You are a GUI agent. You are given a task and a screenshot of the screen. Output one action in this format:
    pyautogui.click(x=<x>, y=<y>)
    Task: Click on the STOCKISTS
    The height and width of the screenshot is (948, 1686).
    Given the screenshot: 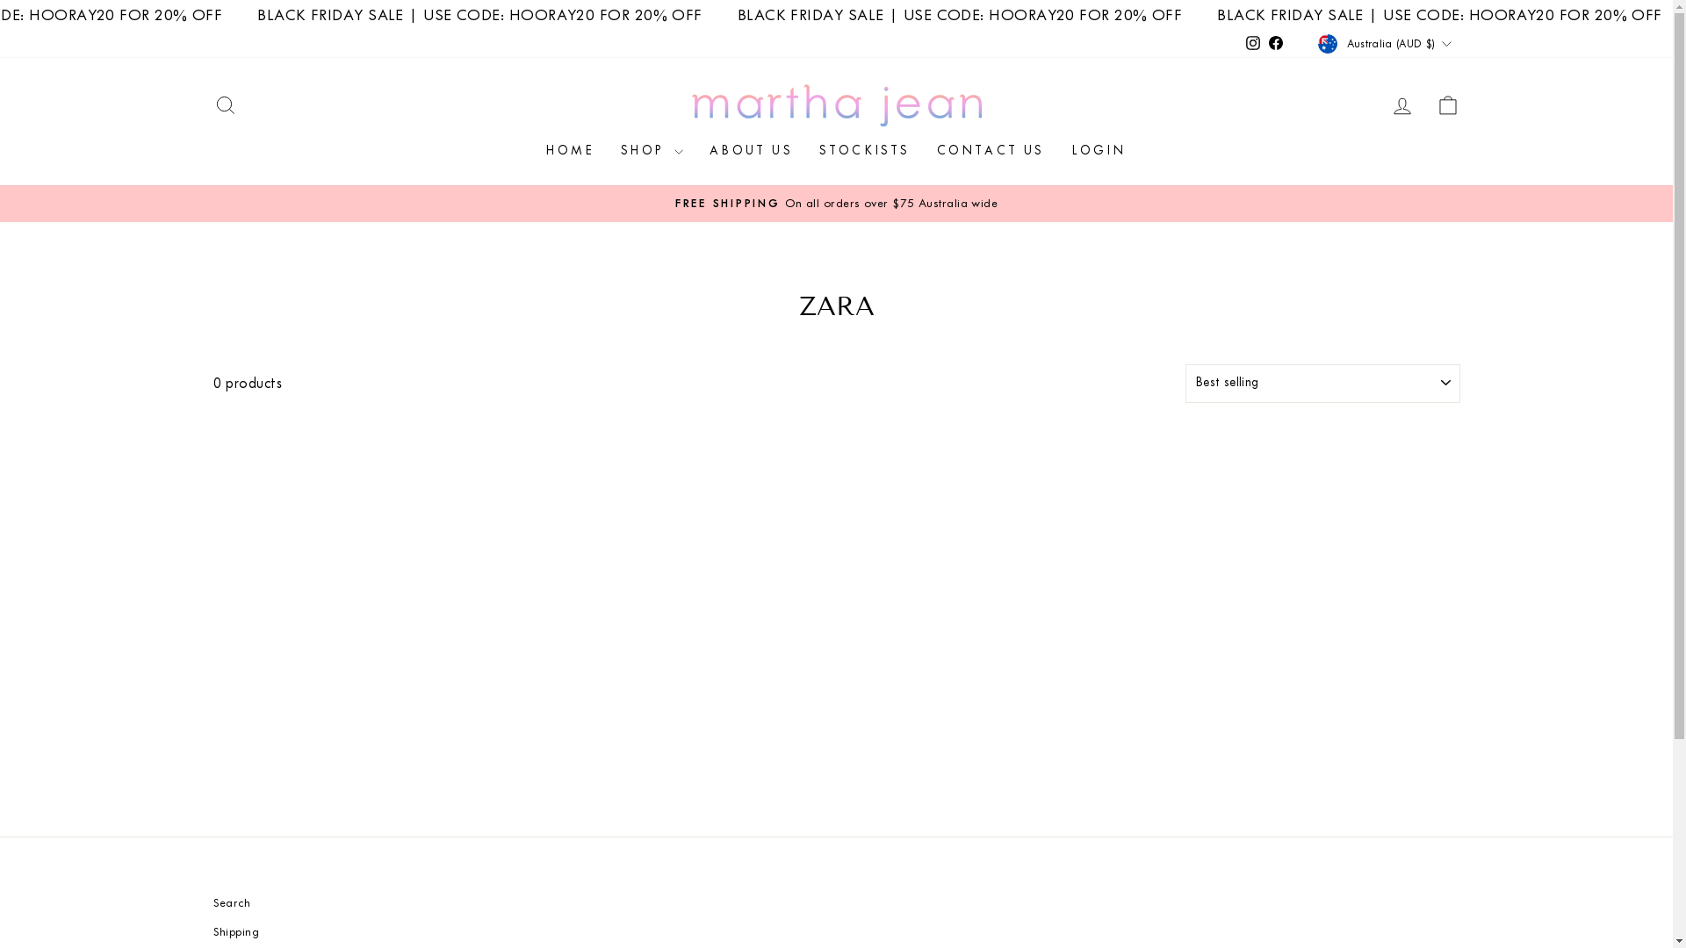 What is the action you would take?
    pyautogui.click(x=865, y=151)
    